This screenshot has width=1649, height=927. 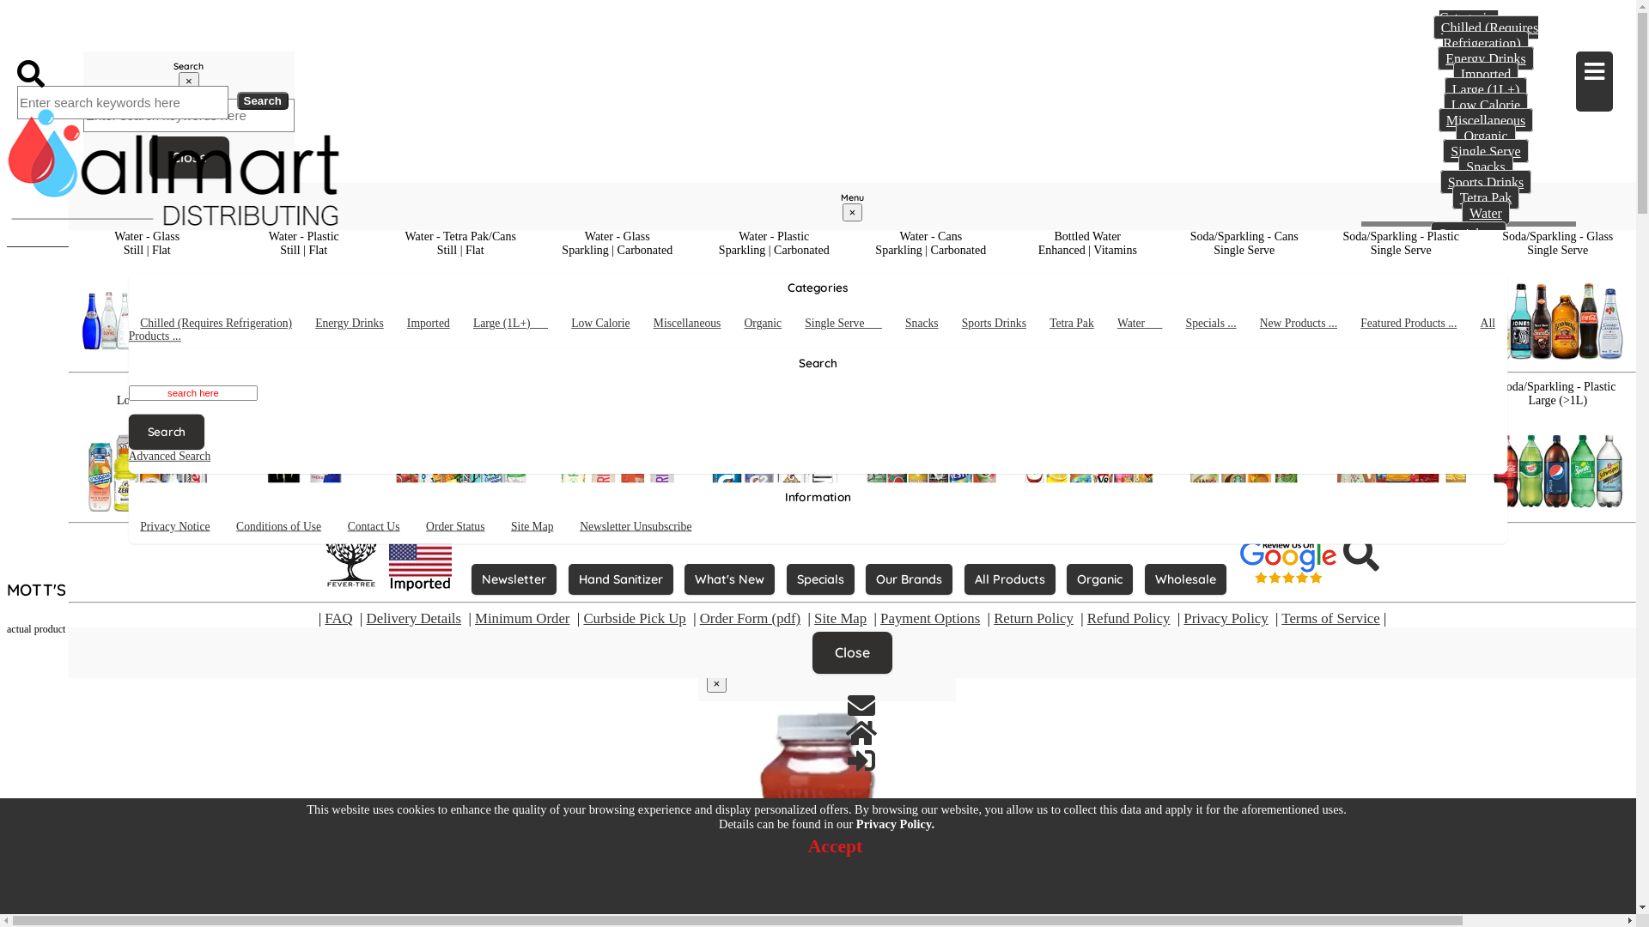 I want to click on Energy Drinks, so click(x=1486, y=58).